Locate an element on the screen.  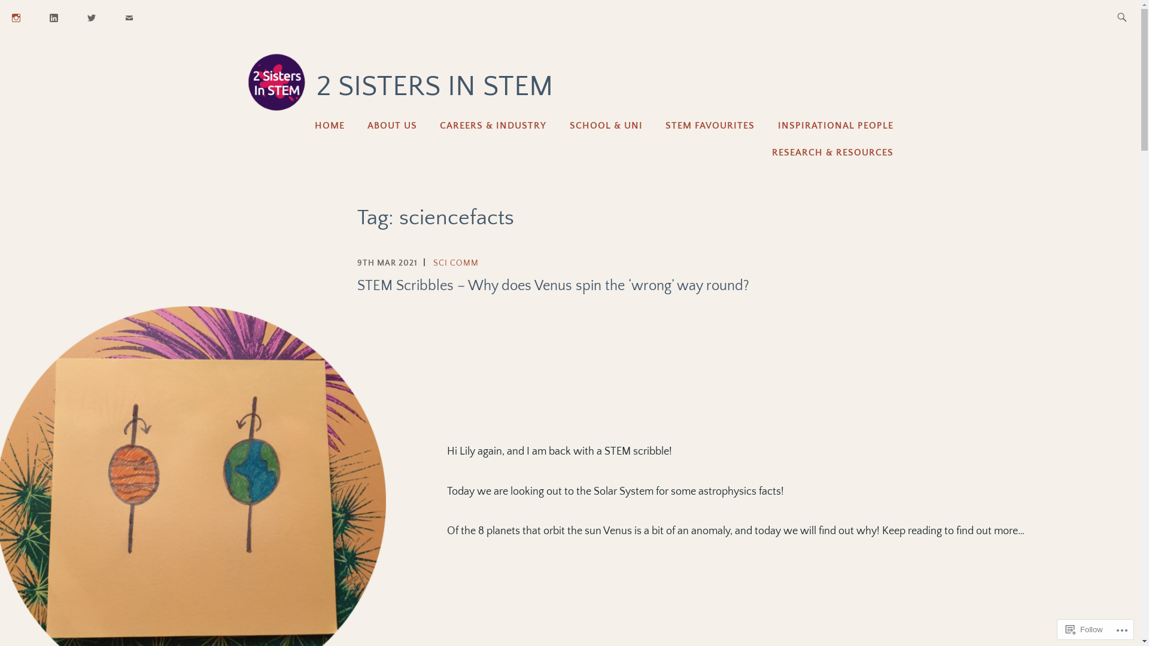
Search is located at coordinates (35, 17).